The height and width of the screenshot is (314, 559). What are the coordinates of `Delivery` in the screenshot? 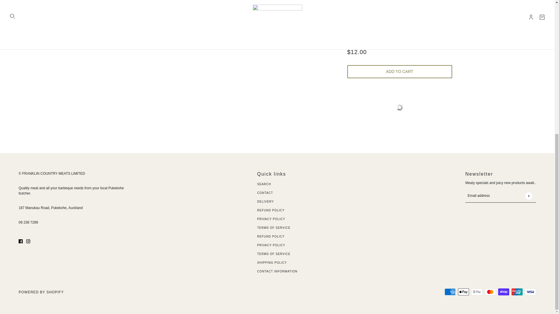 It's located at (266, 201).